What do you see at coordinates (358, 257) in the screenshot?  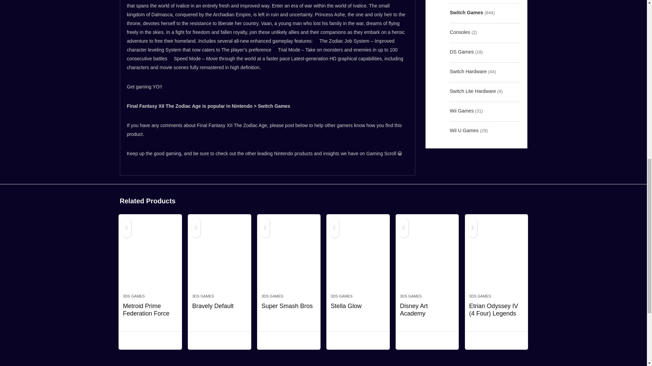 I see `Stella Glow` at bounding box center [358, 257].